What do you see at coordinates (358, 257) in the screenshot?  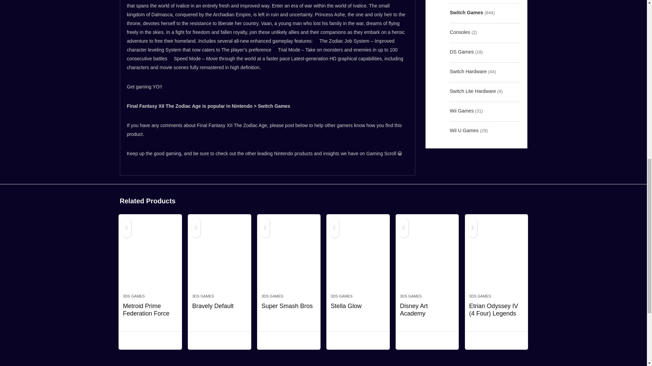 I see `Stella Glow` at bounding box center [358, 257].